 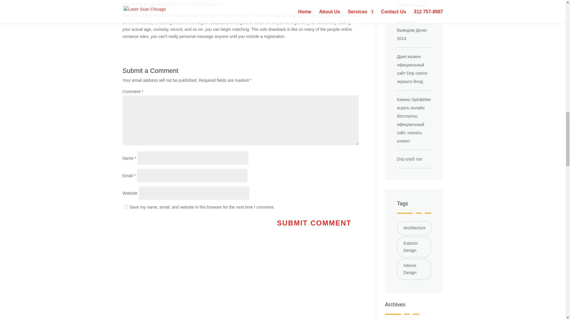 What do you see at coordinates (314, 223) in the screenshot?
I see `Submit Comment` at bounding box center [314, 223].